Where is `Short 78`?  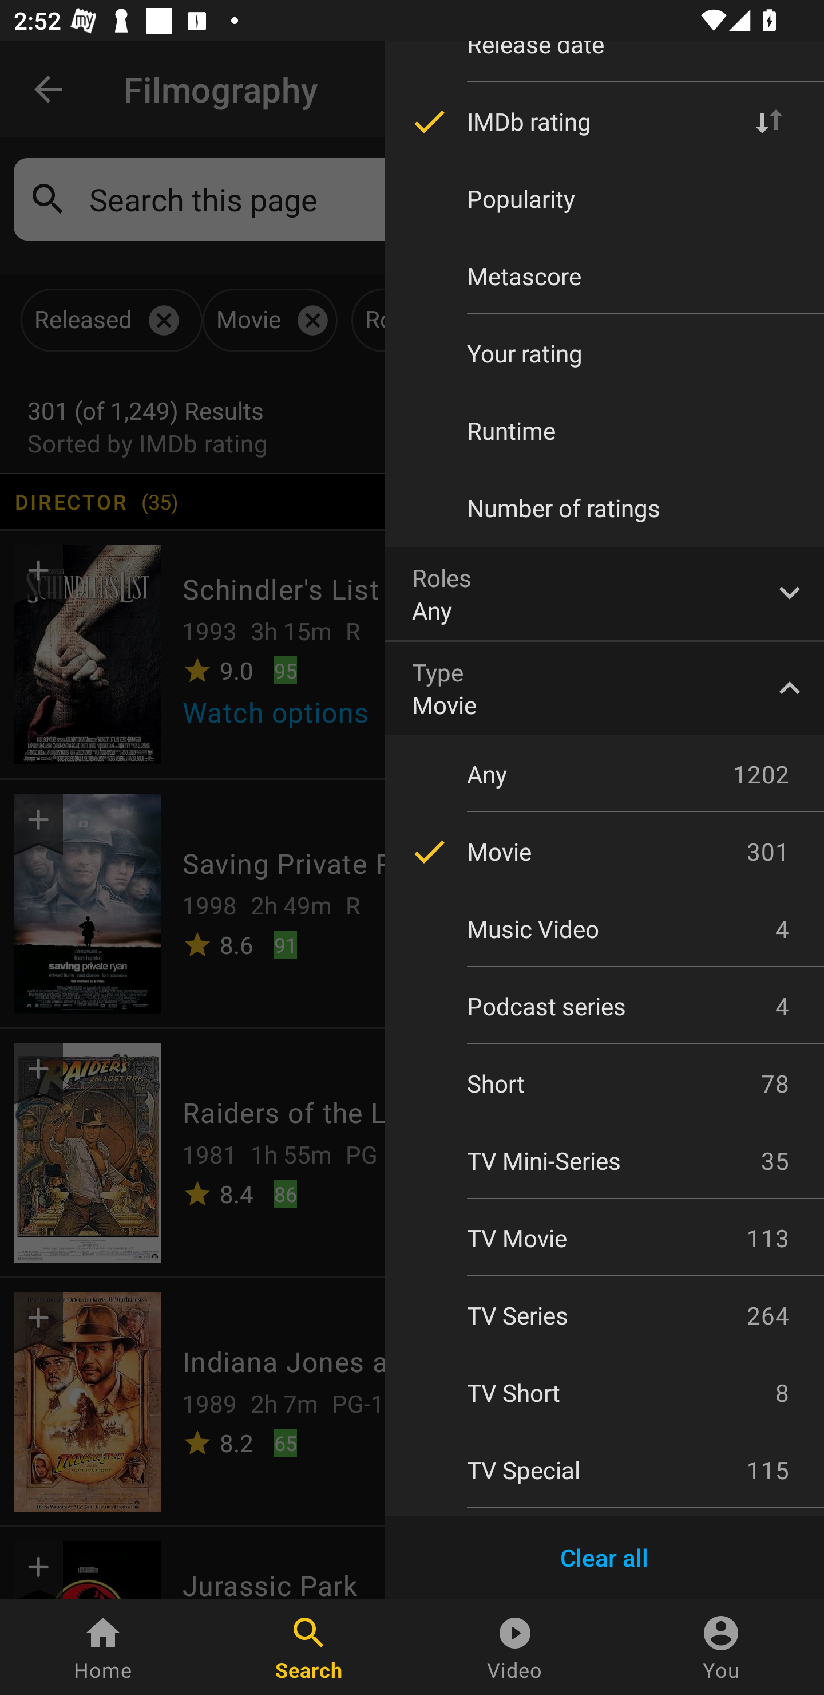
Short 78 is located at coordinates (604, 1083).